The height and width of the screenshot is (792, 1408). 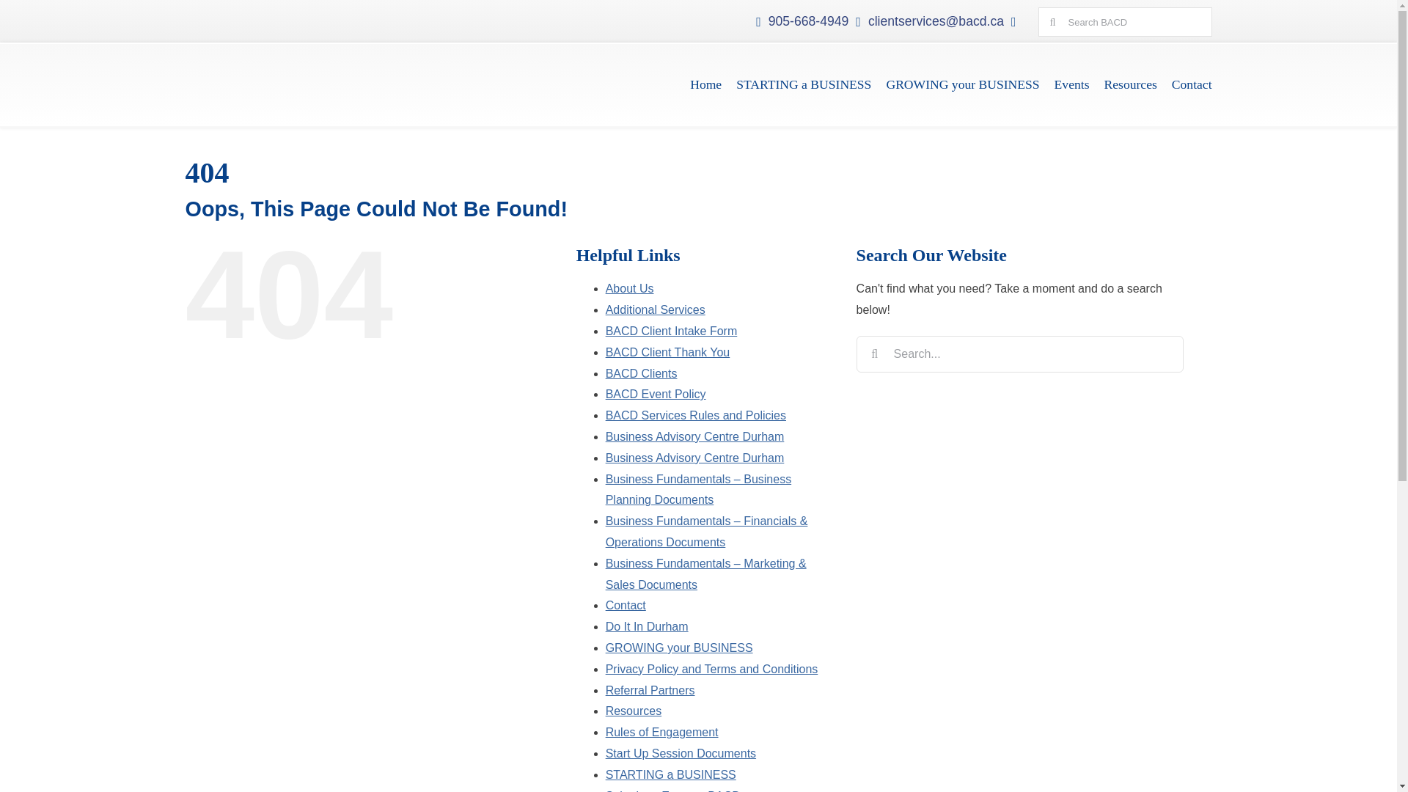 What do you see at coordinates (626, 604) in the screenshot?
I see `Contact` at bounding box center [626, 604].